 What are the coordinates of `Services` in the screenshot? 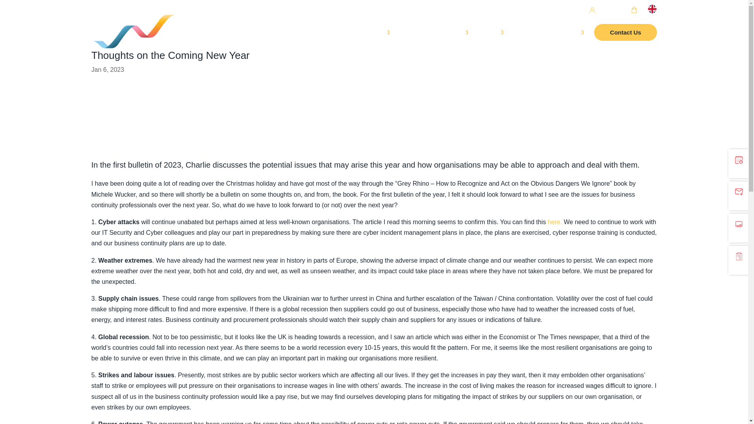 It's located at (452, 42).